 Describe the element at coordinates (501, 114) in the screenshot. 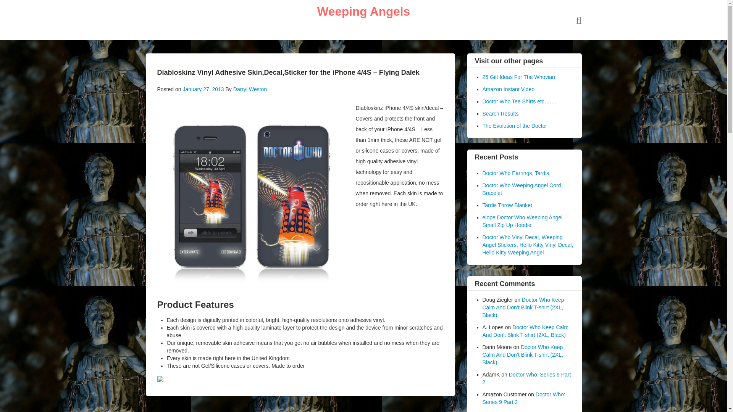

I see `Search Results` at that location.